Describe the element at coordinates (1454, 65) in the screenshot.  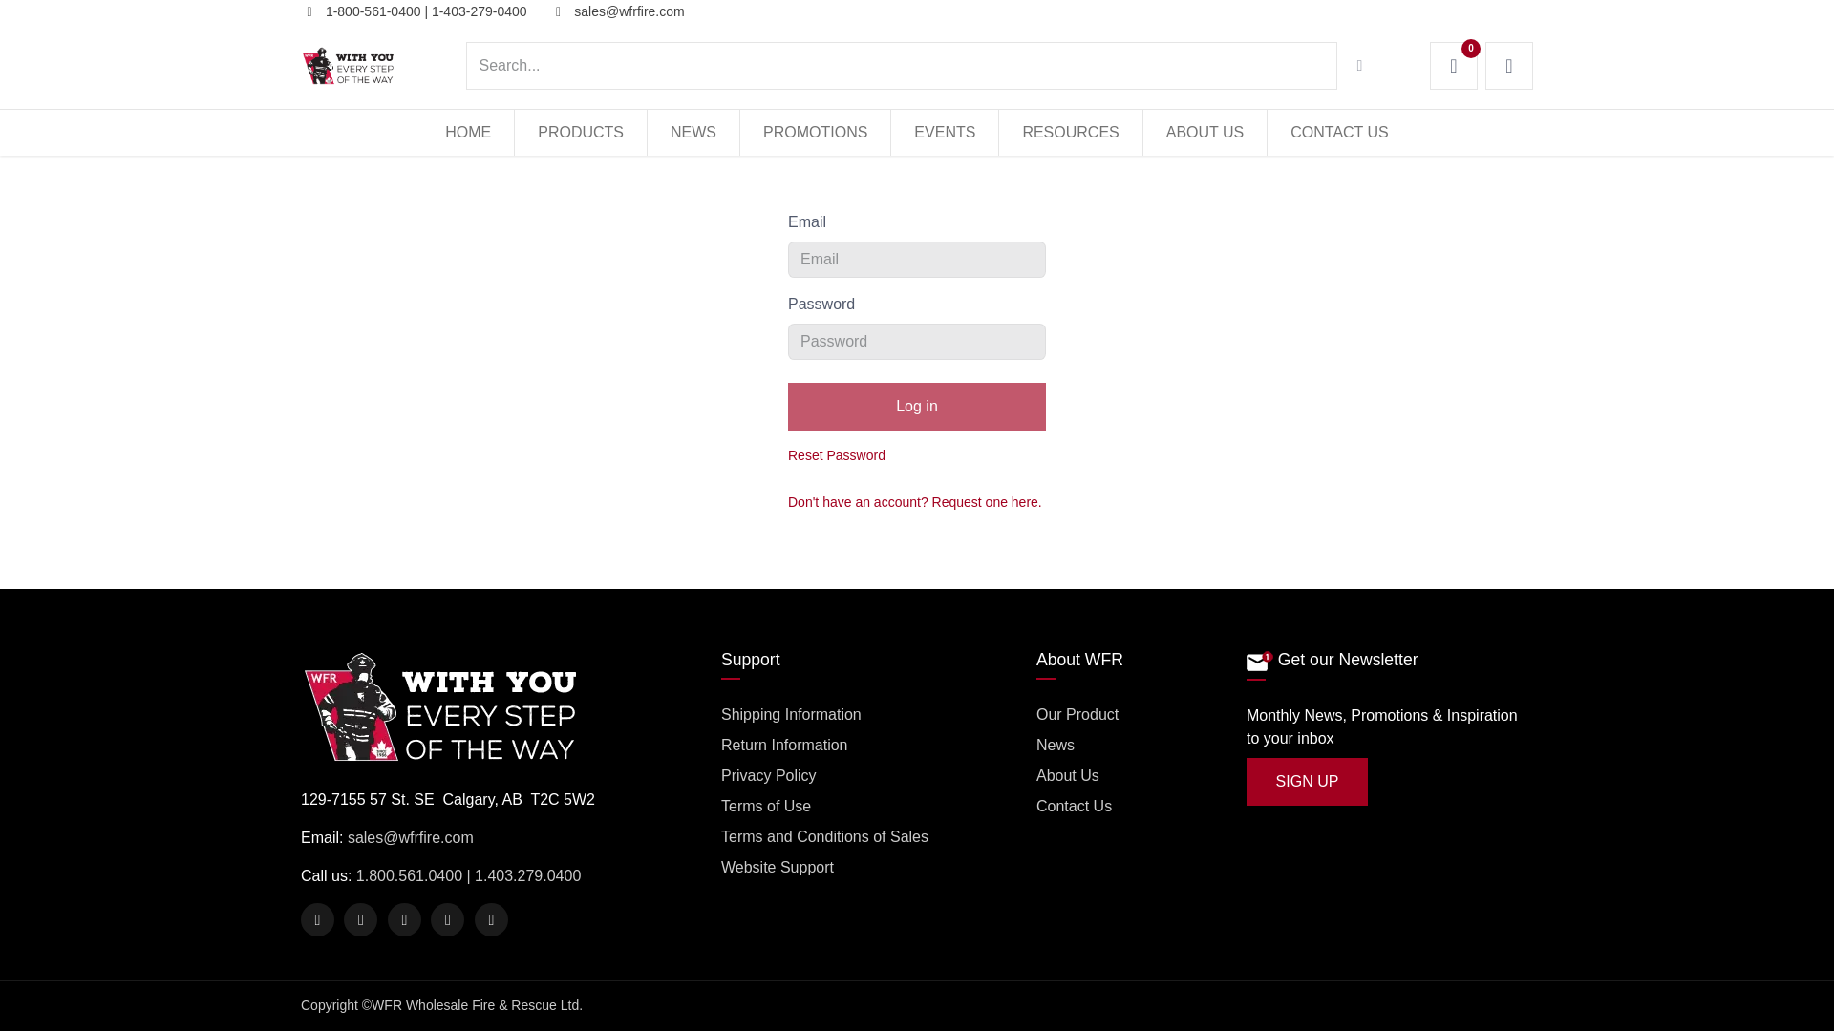
I see `0` at that location.